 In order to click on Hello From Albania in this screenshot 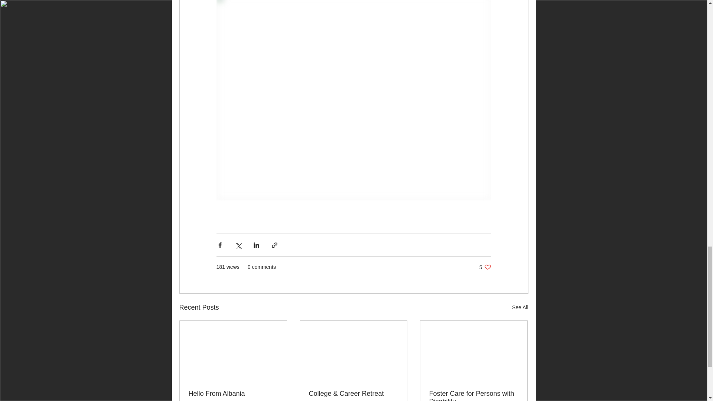, I will do `click(233, 394)`.